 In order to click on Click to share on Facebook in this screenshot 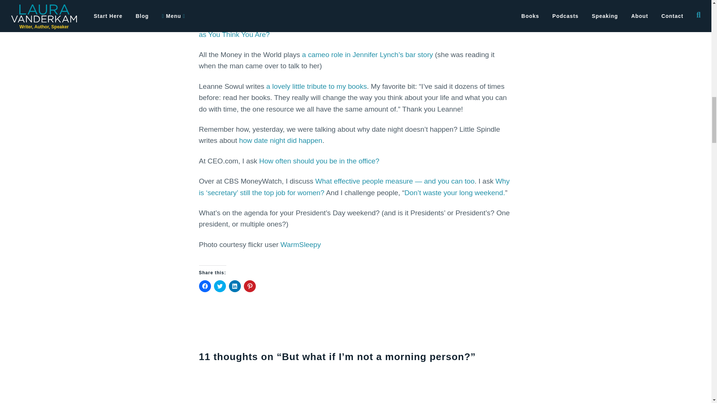, I will do `click(205, 286)`.